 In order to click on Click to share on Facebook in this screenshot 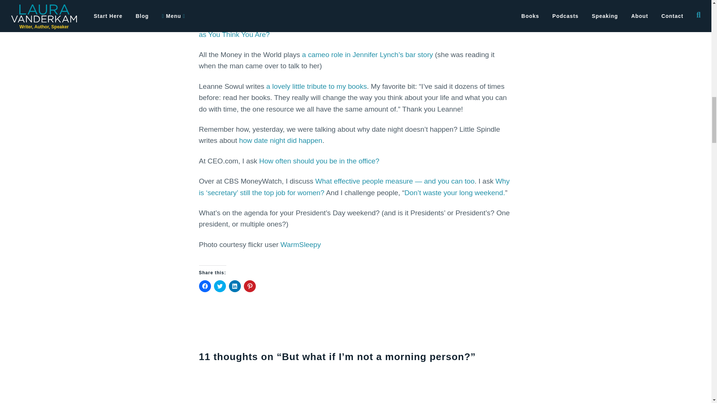, I will do `click(205, 286)`.